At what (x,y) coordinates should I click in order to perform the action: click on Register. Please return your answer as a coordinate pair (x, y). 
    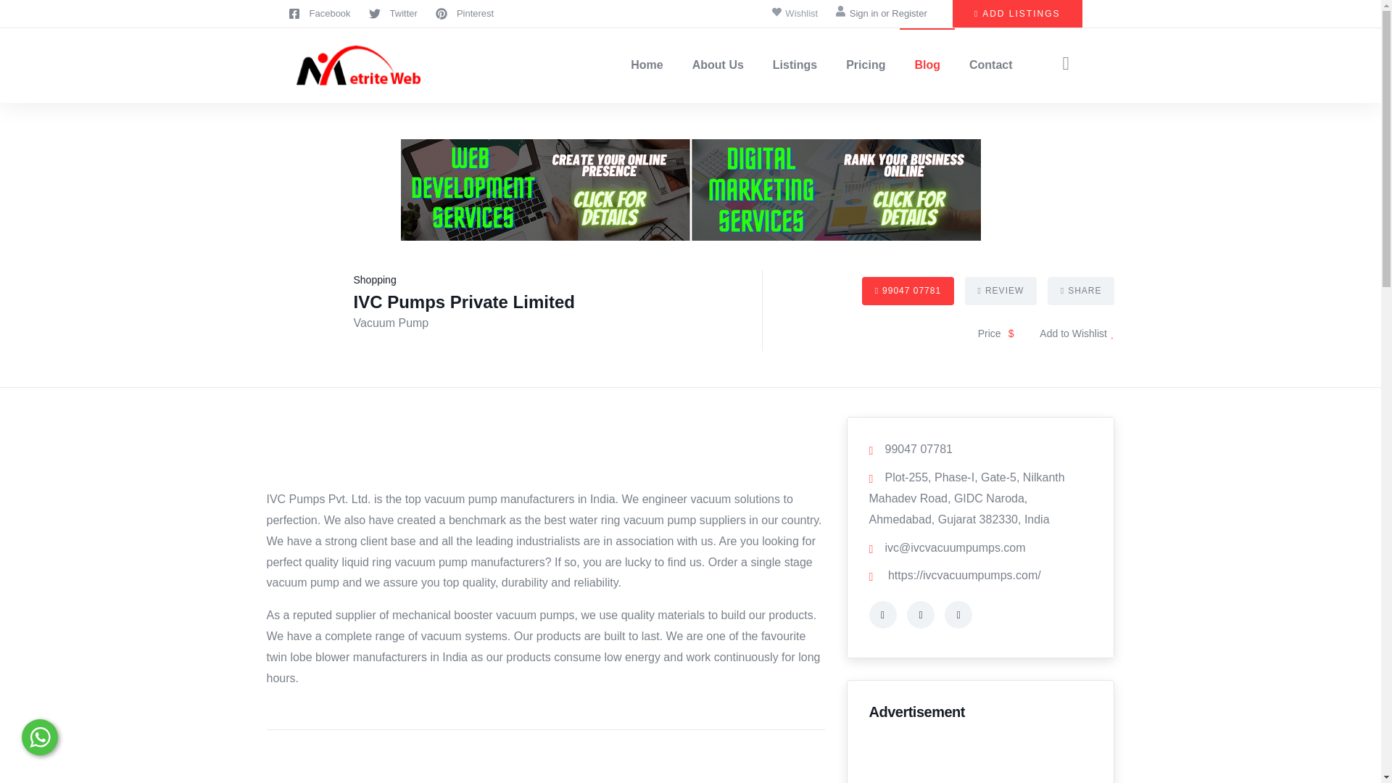
    Looking at the image, I should click on (909, 13).